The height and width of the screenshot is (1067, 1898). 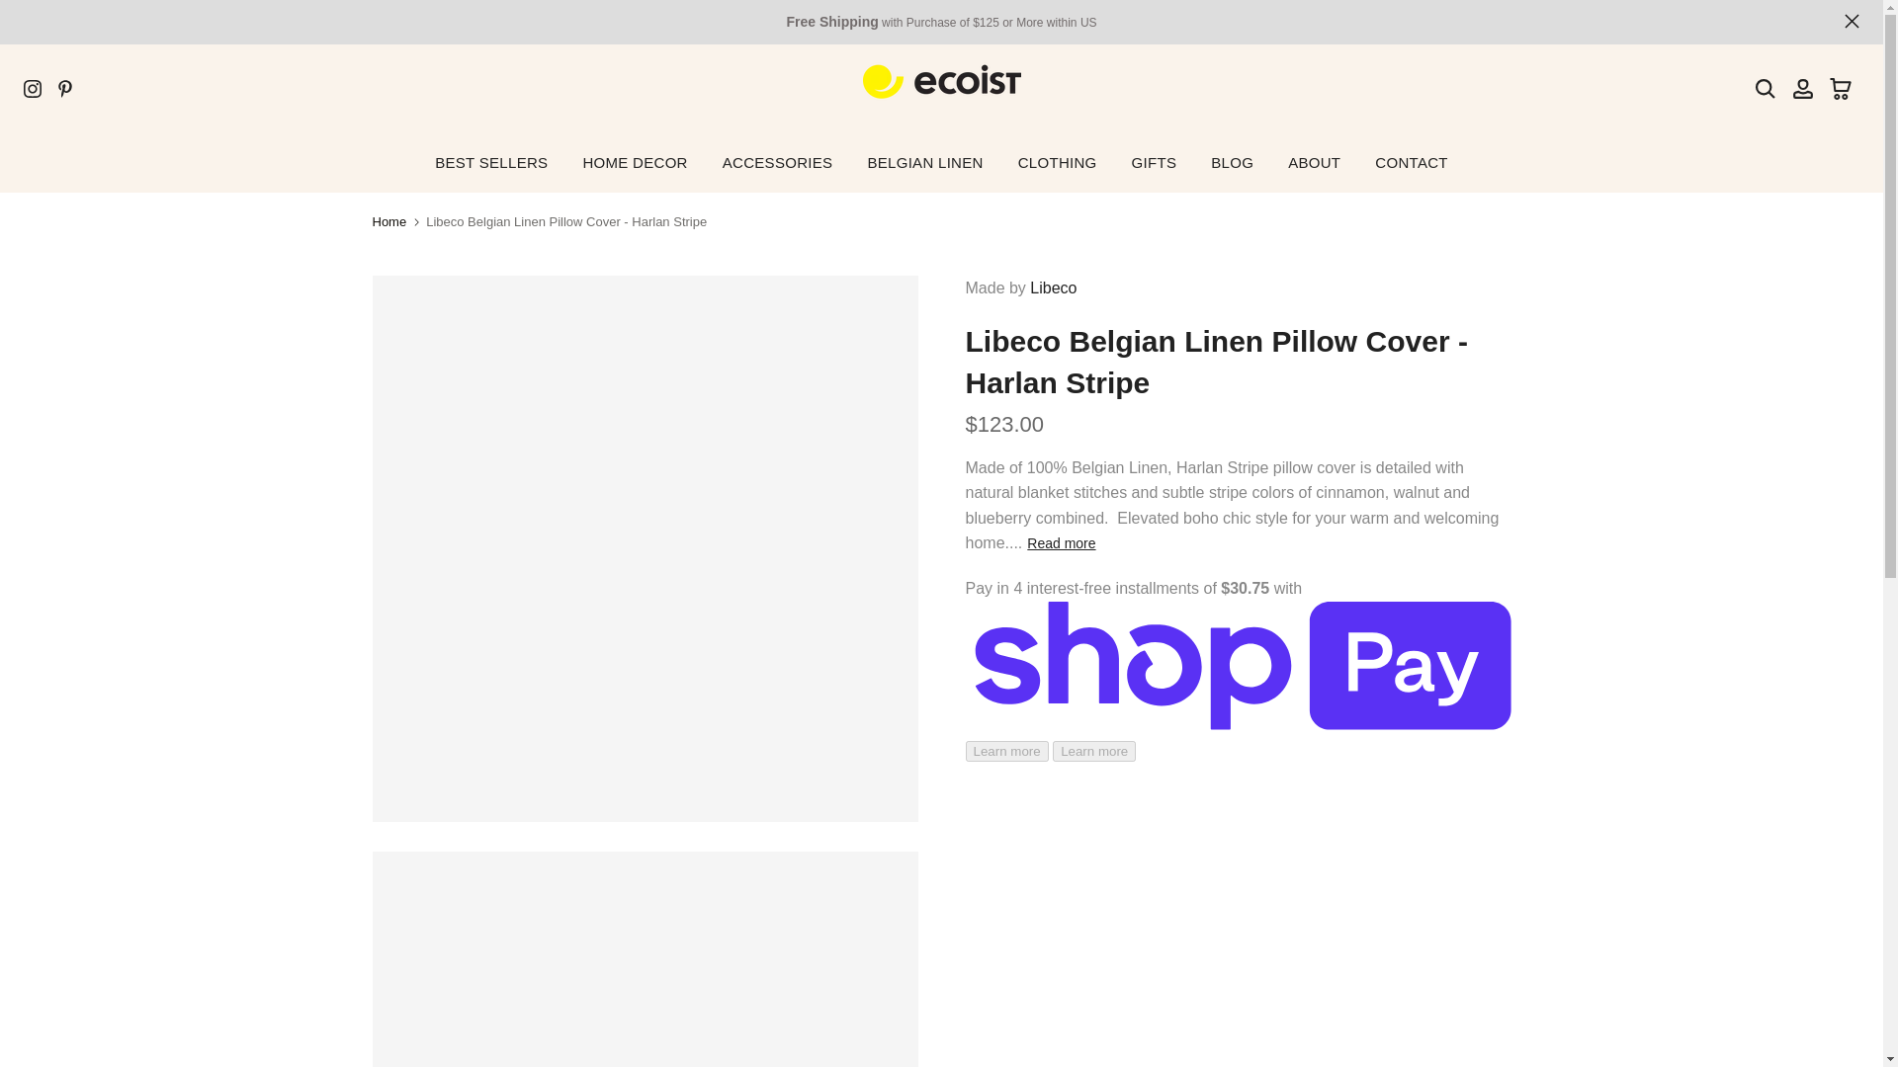 I want to click on ABOUT, so click(x=1315, y=162).